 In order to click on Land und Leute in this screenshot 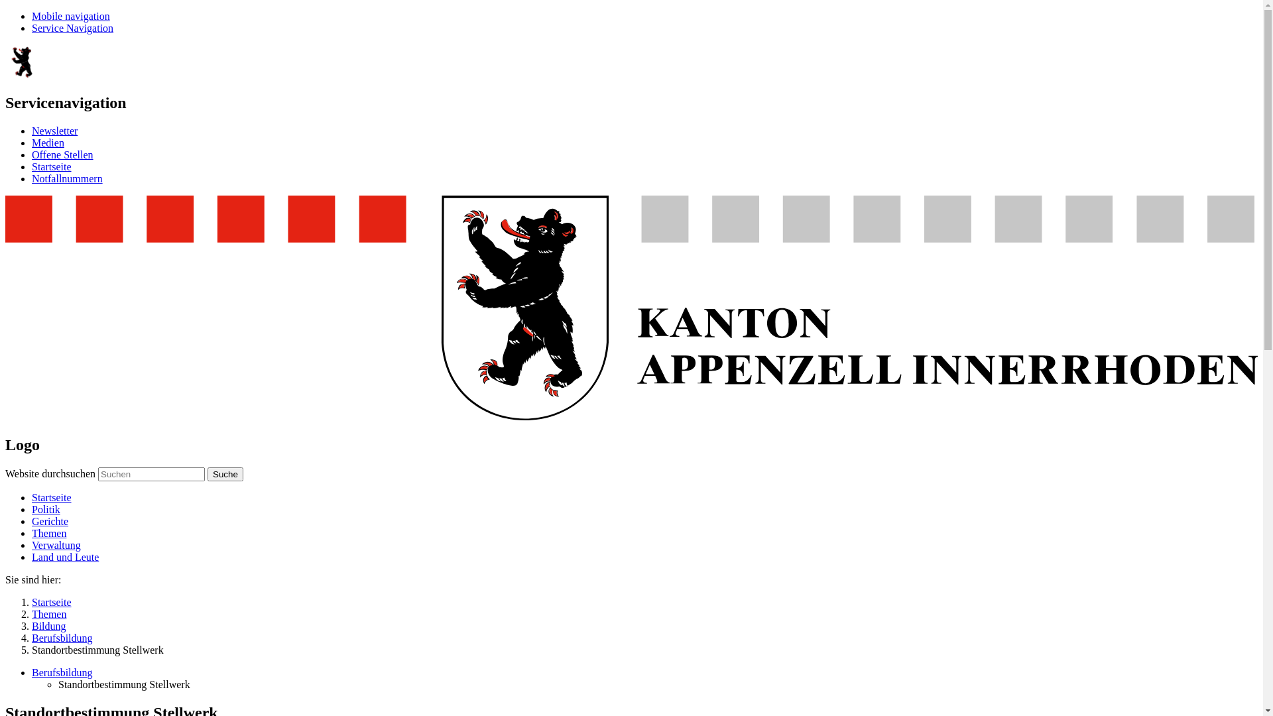, I will do `click(65, 557)`.